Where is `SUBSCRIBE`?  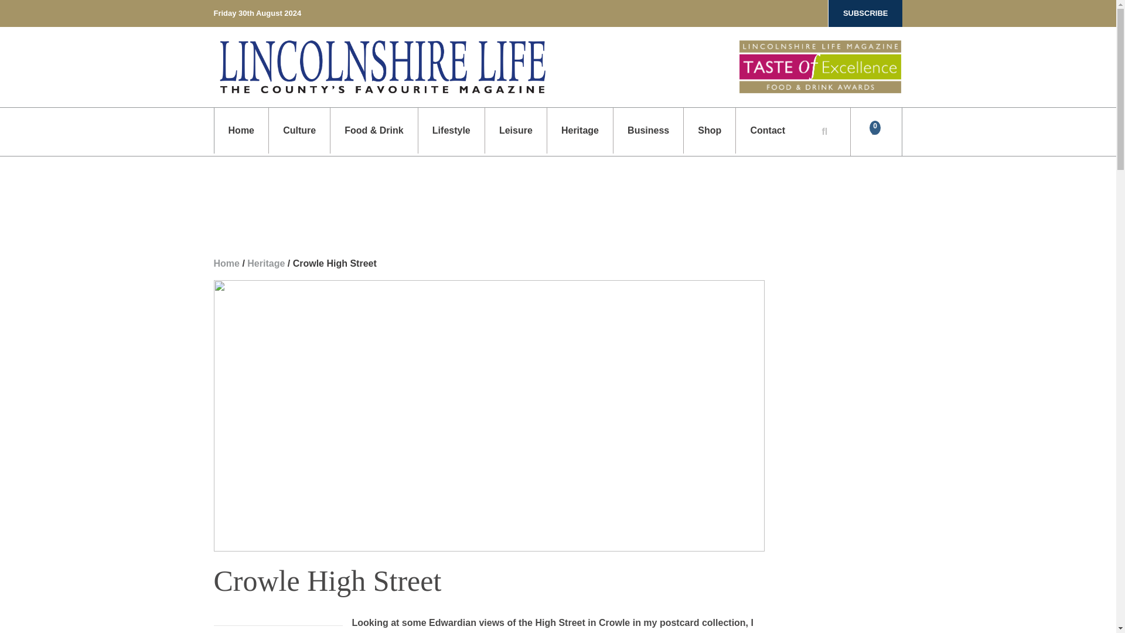
SUBSCRIBE is located at coordinates (865, 13).